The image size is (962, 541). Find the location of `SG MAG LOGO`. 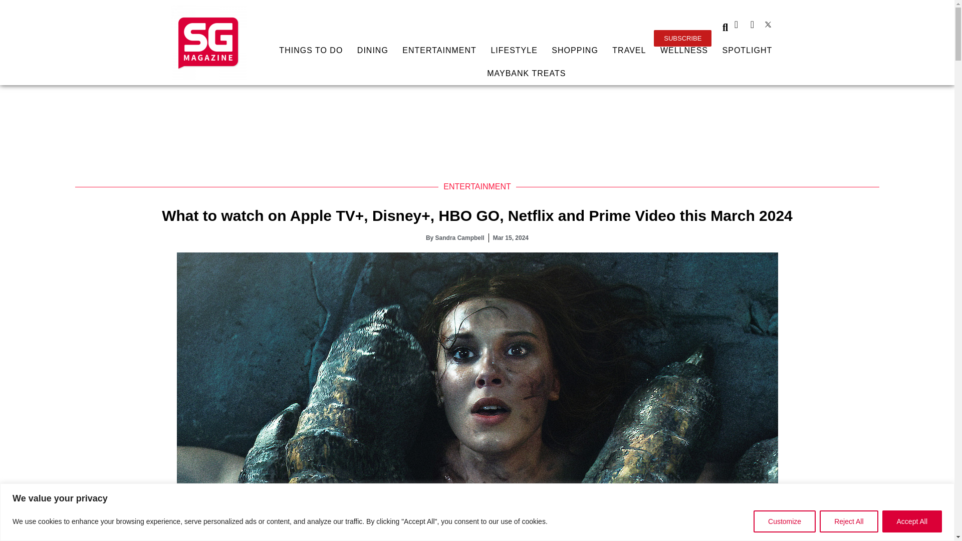

SG MAG LOGO is located at coordinates (208, 42).